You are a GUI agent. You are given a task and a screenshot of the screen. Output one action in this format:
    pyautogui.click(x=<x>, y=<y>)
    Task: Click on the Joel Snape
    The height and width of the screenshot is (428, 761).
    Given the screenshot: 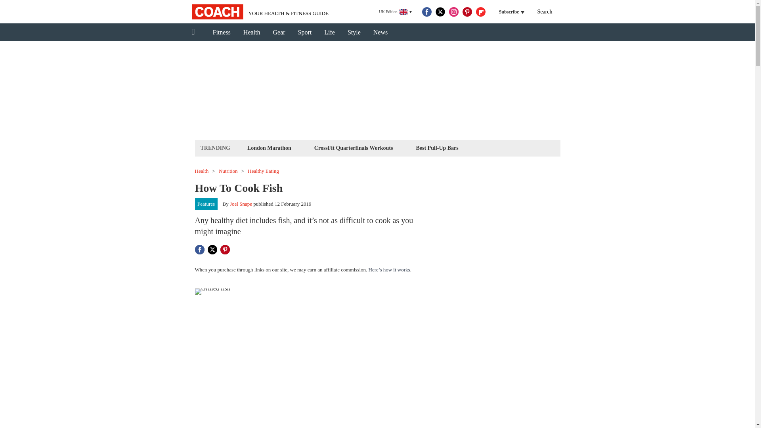 What is the action you would take?
    pyautogui.click(x=241, y=204)
    